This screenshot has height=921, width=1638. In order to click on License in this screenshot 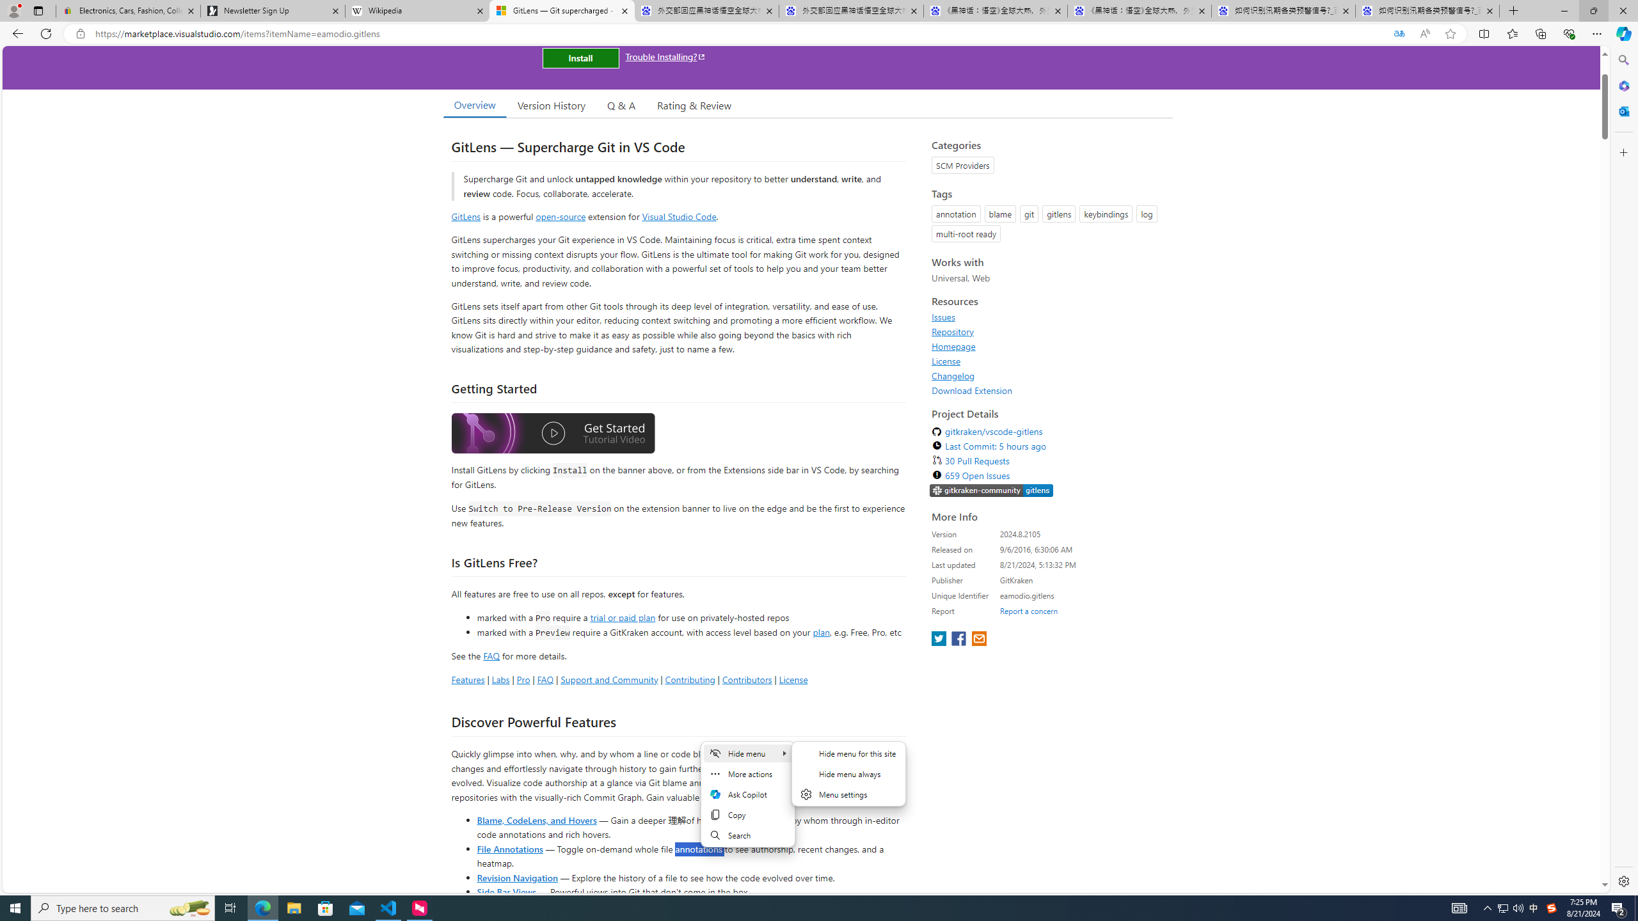, I will do `click(946, 361)`.